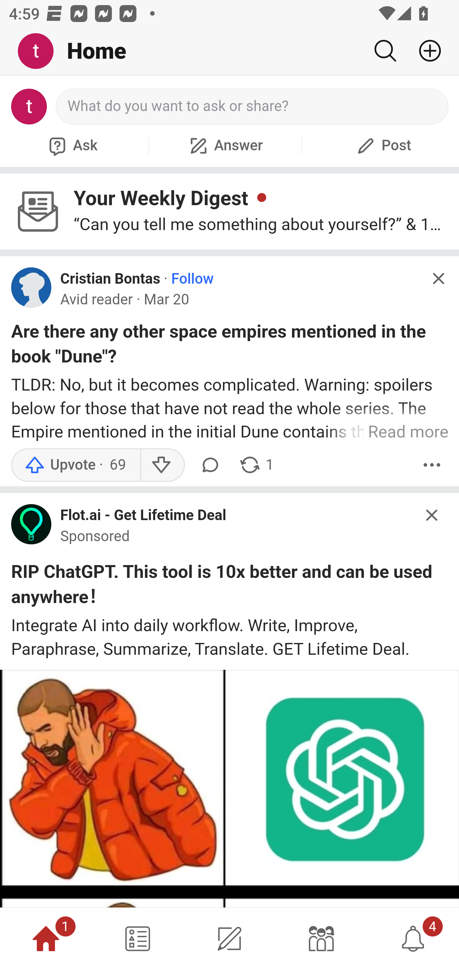 This screenshot has height=970, width=459. Describe the element at coordinates (385, 51) in the screenshot. I see `Search` at that location.